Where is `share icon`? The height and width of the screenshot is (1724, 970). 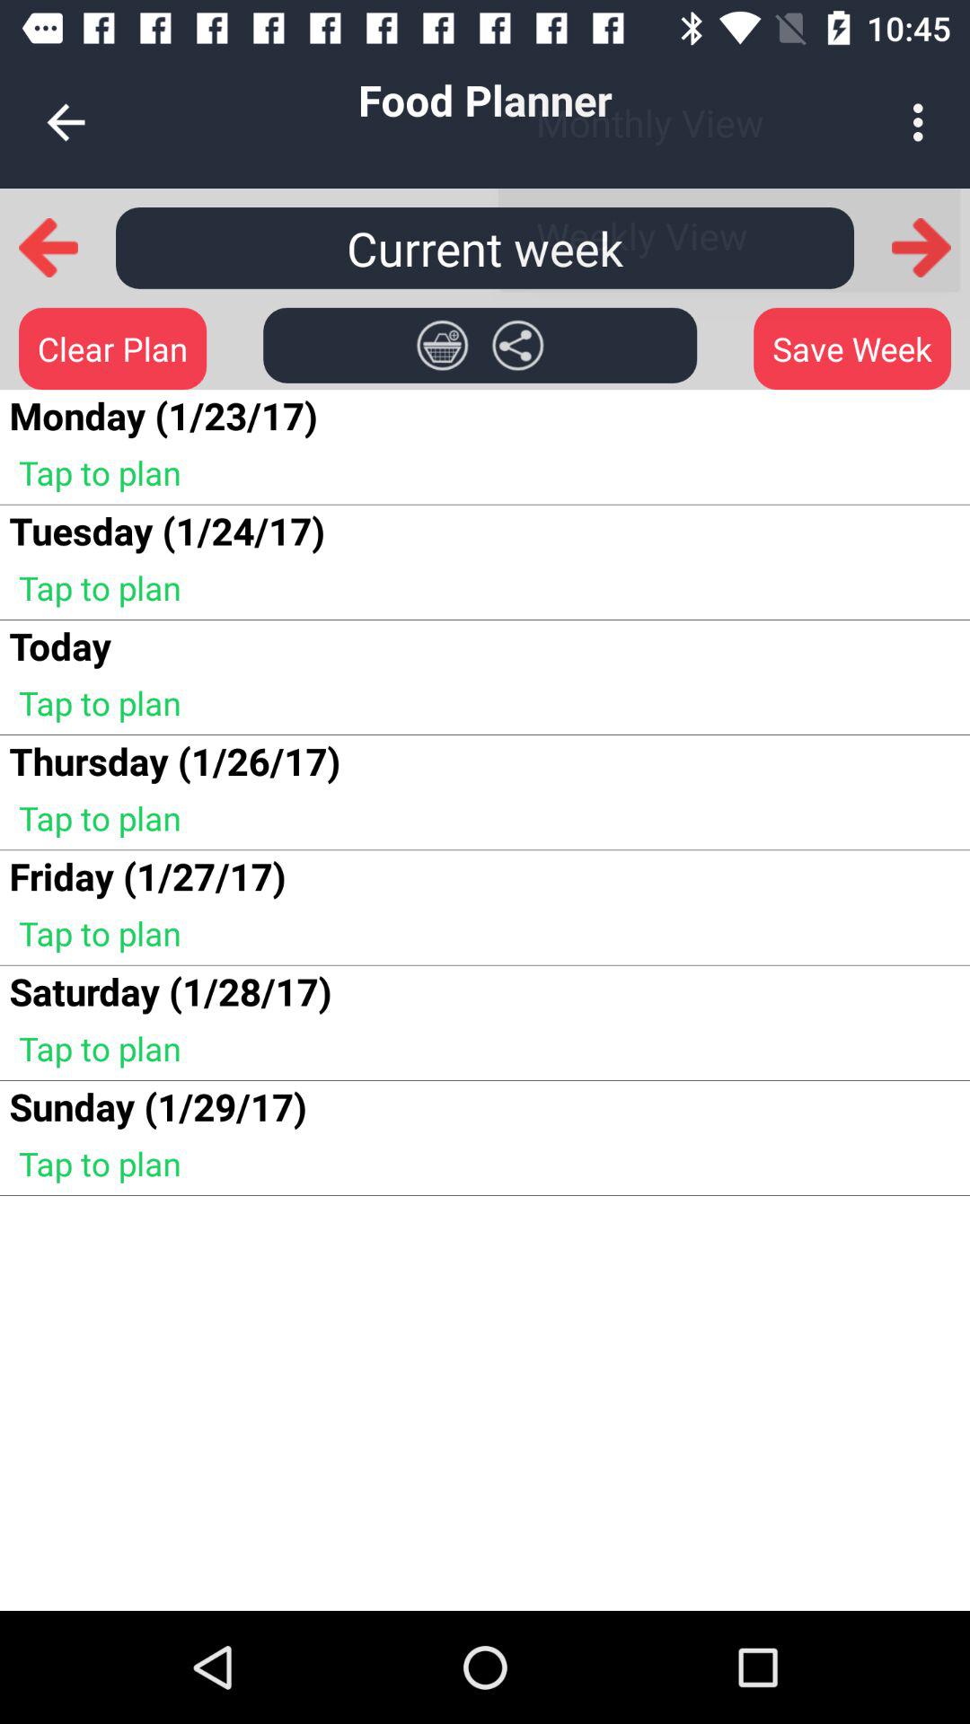
share icon is located at coordinates (517, 345).